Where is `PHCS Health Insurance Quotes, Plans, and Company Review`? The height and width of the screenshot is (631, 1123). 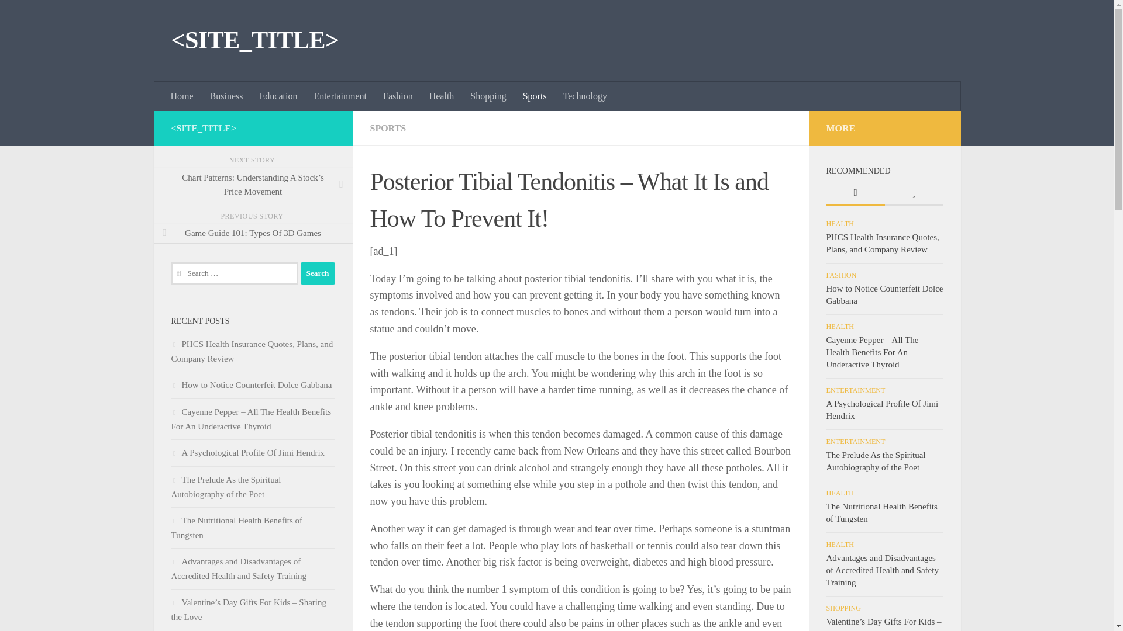 PHCS Health Insurance Quotes, Plans, and Company Review is located at coordinates (252, 352).